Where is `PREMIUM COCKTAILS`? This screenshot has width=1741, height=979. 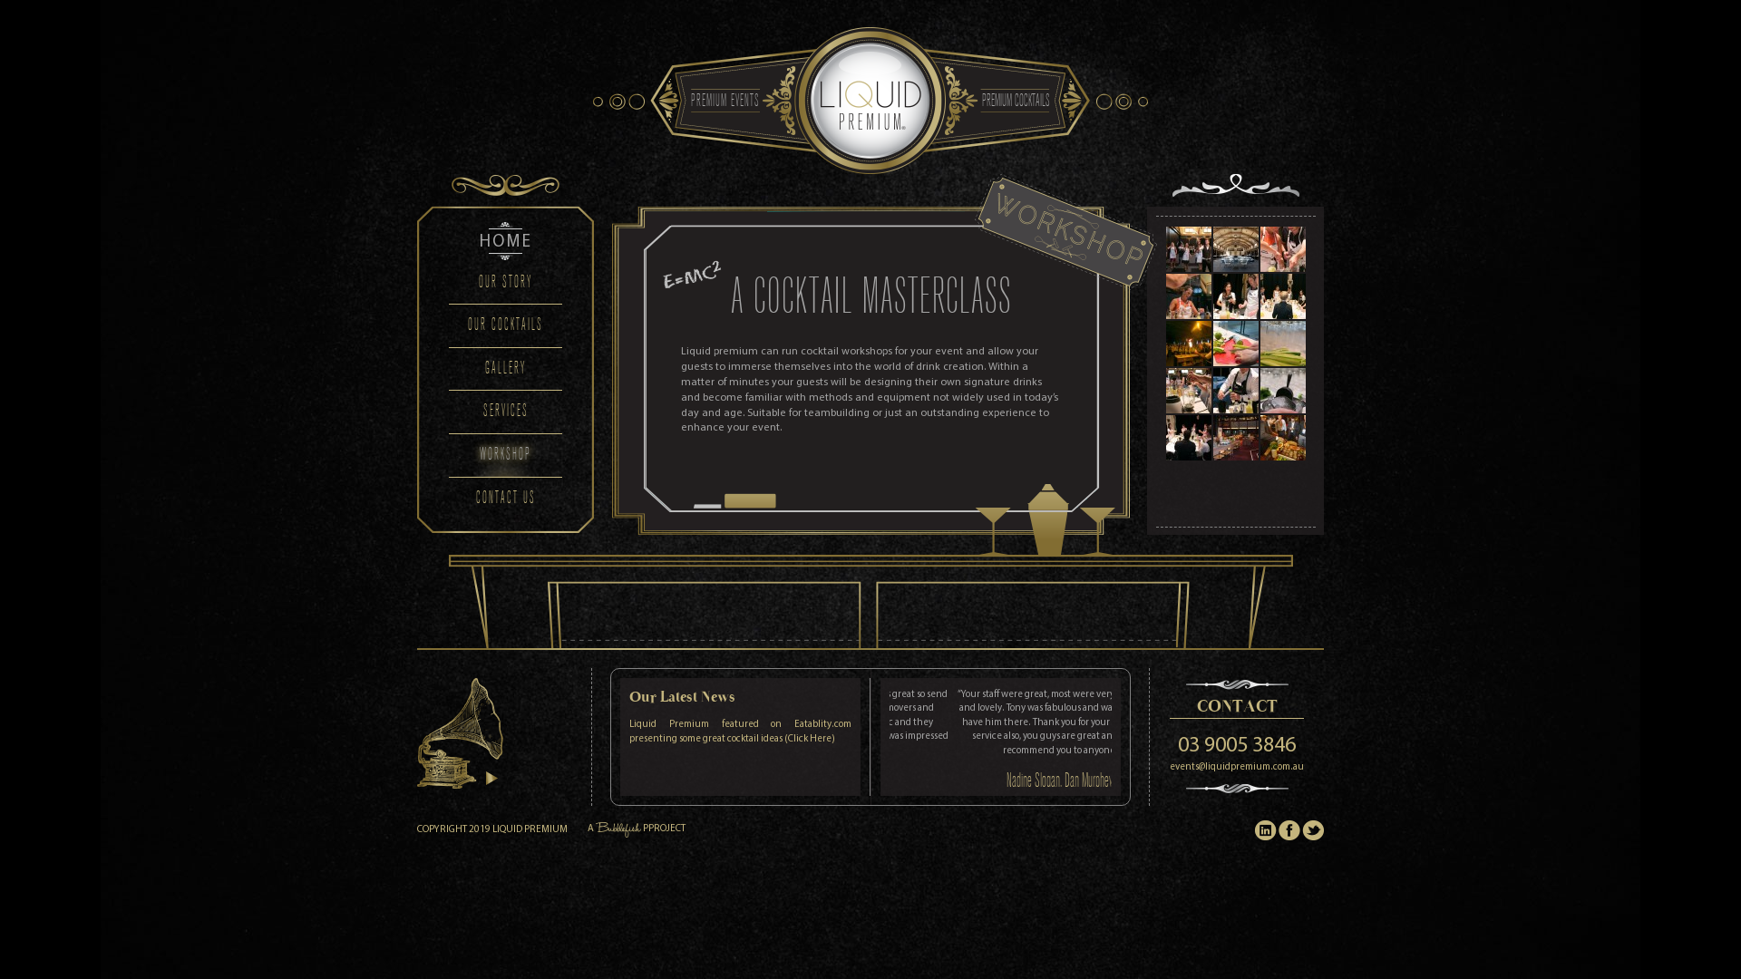 PREMIUM COCKTAILS is located at coordinates (1016, 102).